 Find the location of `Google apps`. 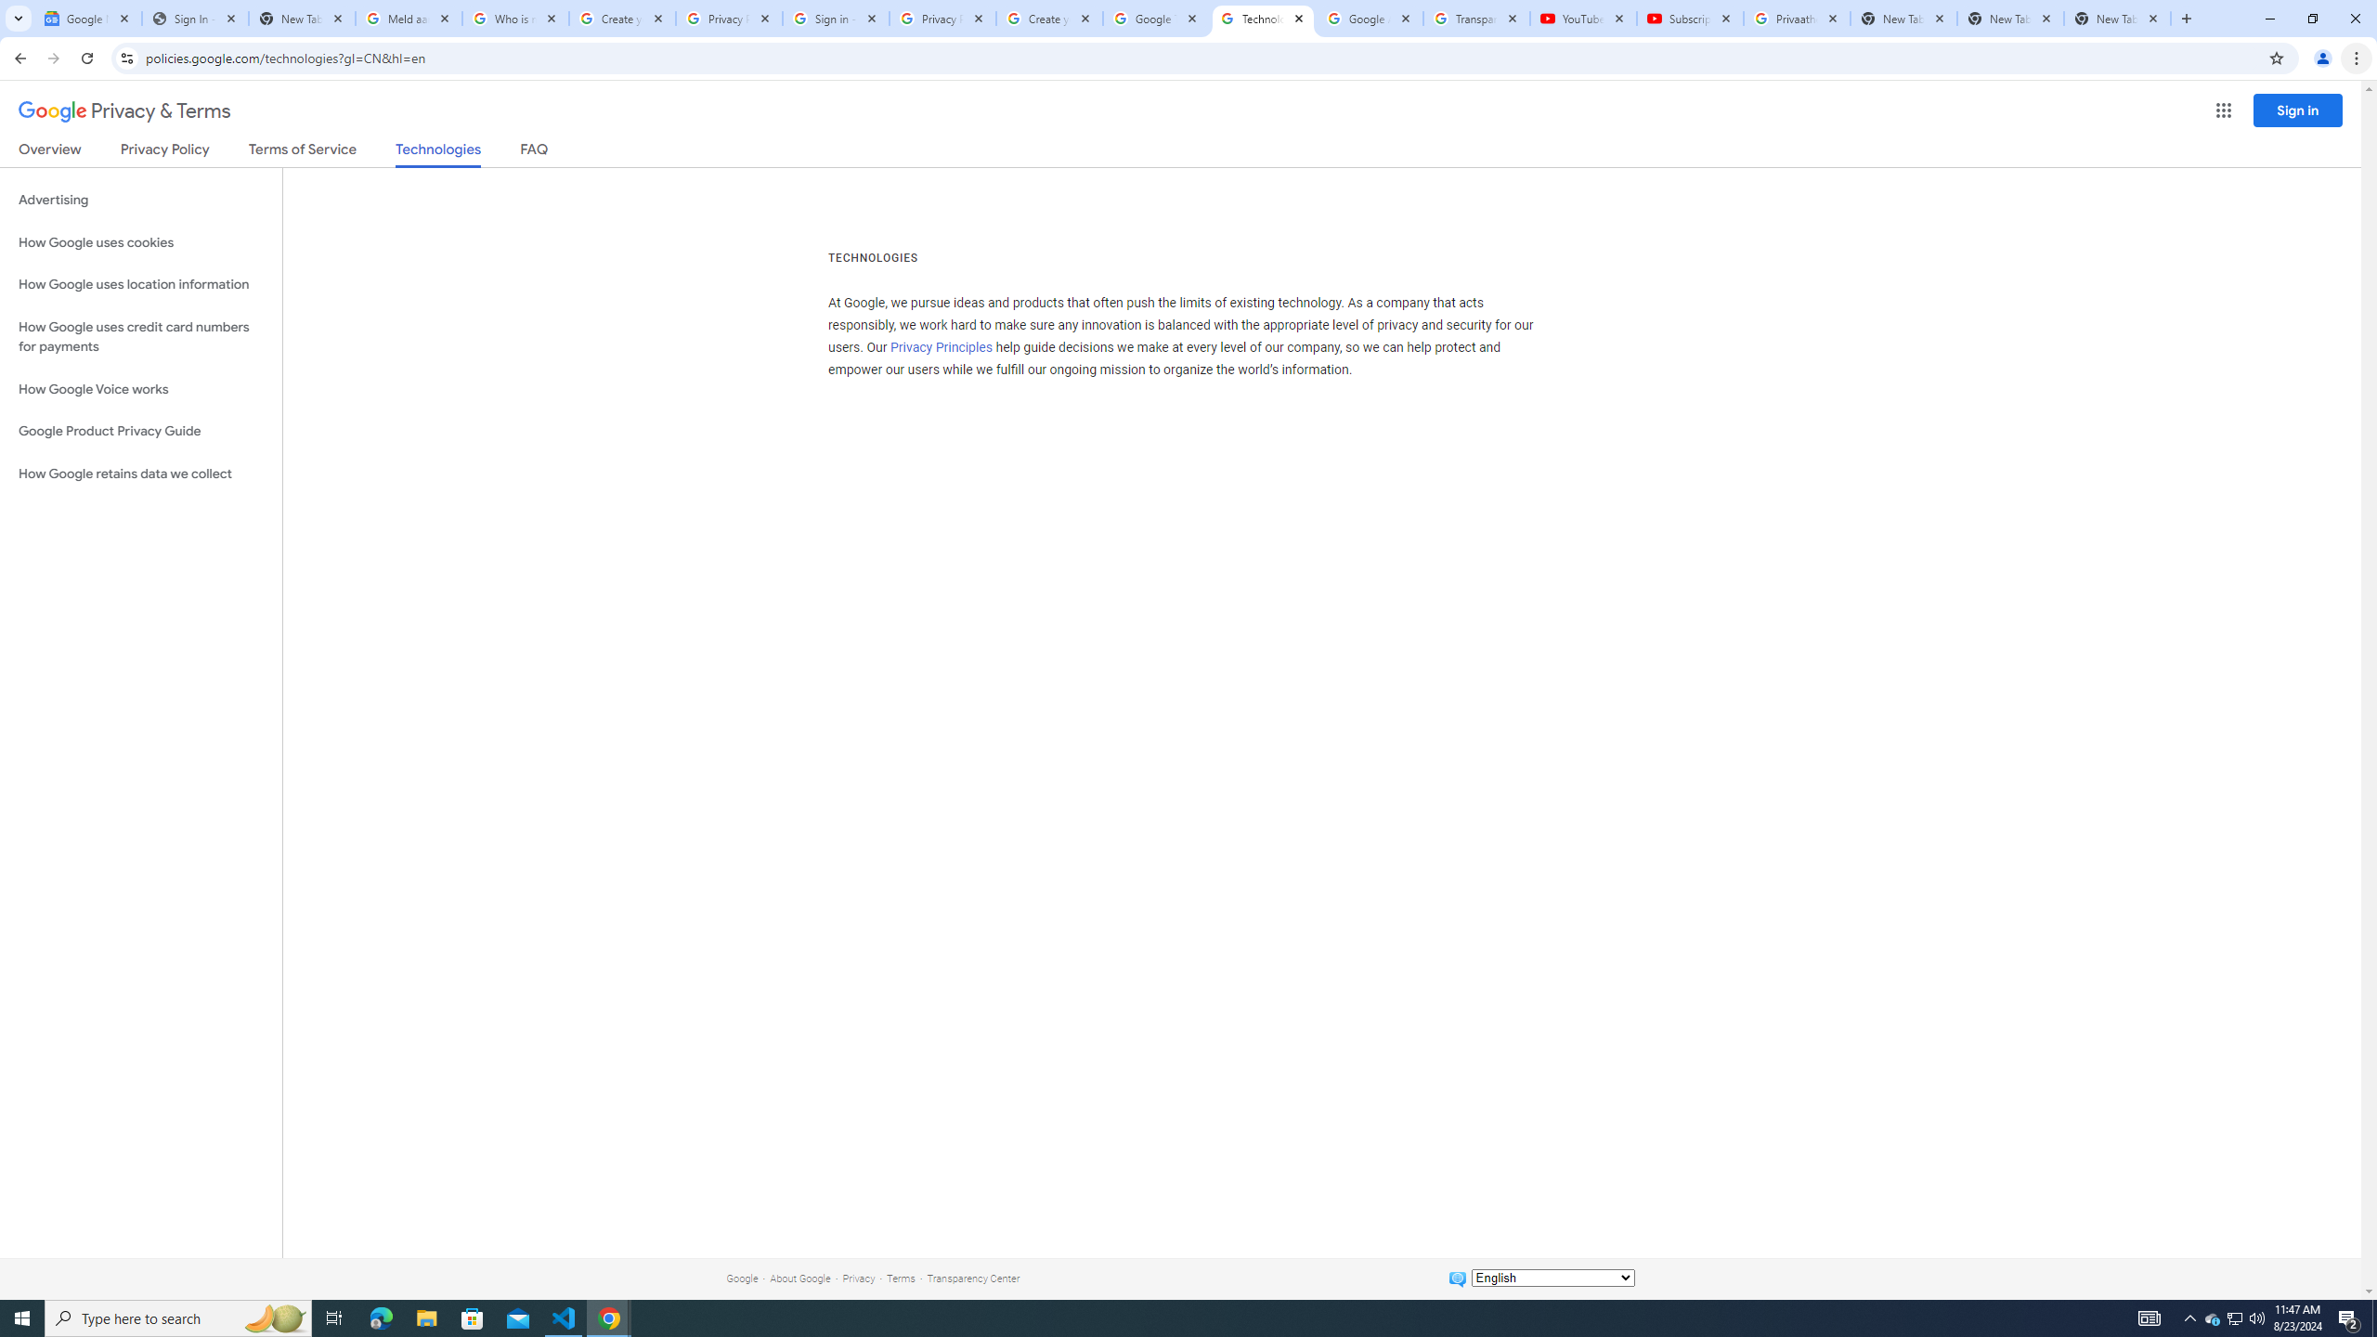

Google apps is located at coordinates (2223, 110).